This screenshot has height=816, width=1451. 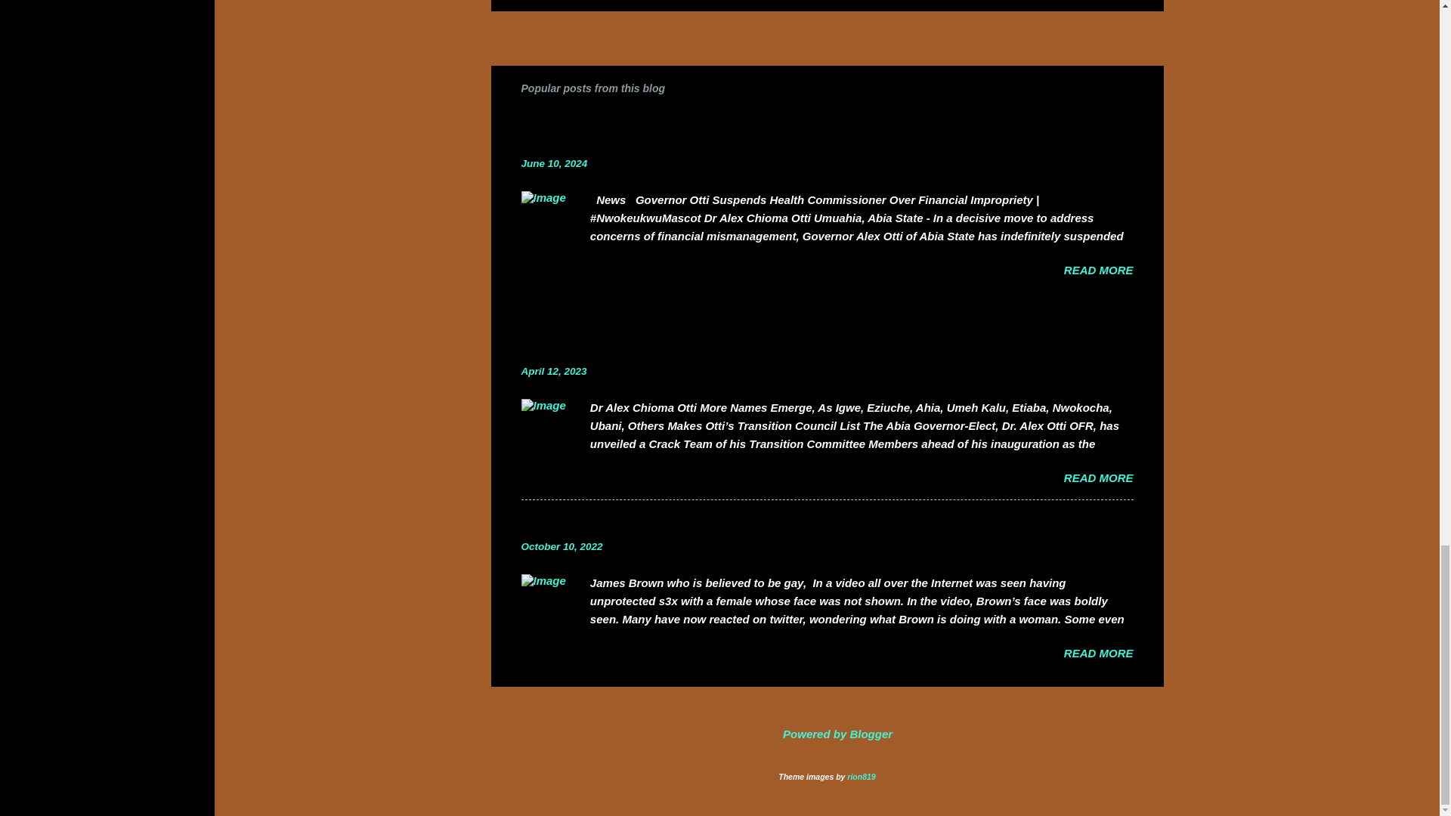 What do you see at coordinates (554, 163) in the screenshot?
I see `June 10, 2024` at bounding box center [554, 163].